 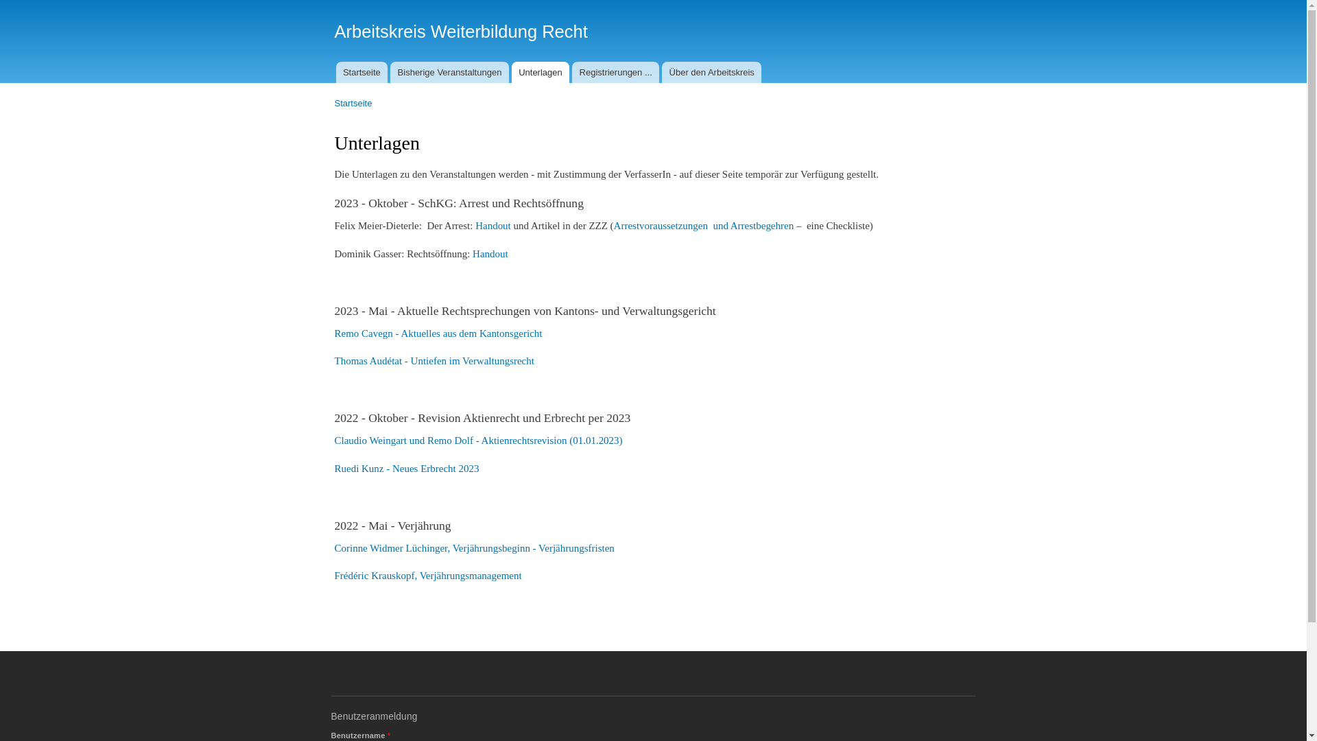 What do you see at coordinates (450, 73) in the screenshot?
I see `Bisherige Veranstaltungen` at bounding box center [450, 73].